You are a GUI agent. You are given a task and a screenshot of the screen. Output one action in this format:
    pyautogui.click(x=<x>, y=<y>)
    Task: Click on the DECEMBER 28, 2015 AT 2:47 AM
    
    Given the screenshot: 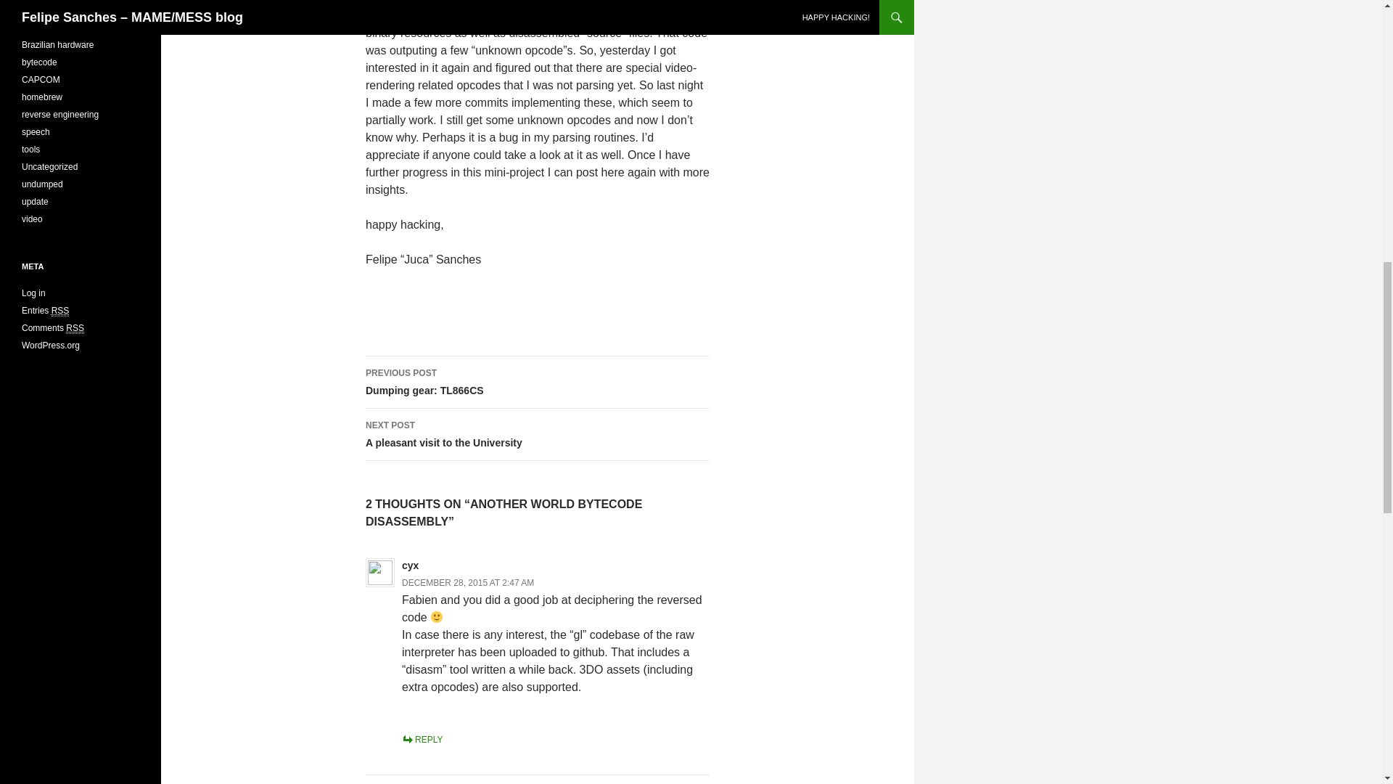 What is the action you would take?
    pyautogui.click(x=61, y=311)
    